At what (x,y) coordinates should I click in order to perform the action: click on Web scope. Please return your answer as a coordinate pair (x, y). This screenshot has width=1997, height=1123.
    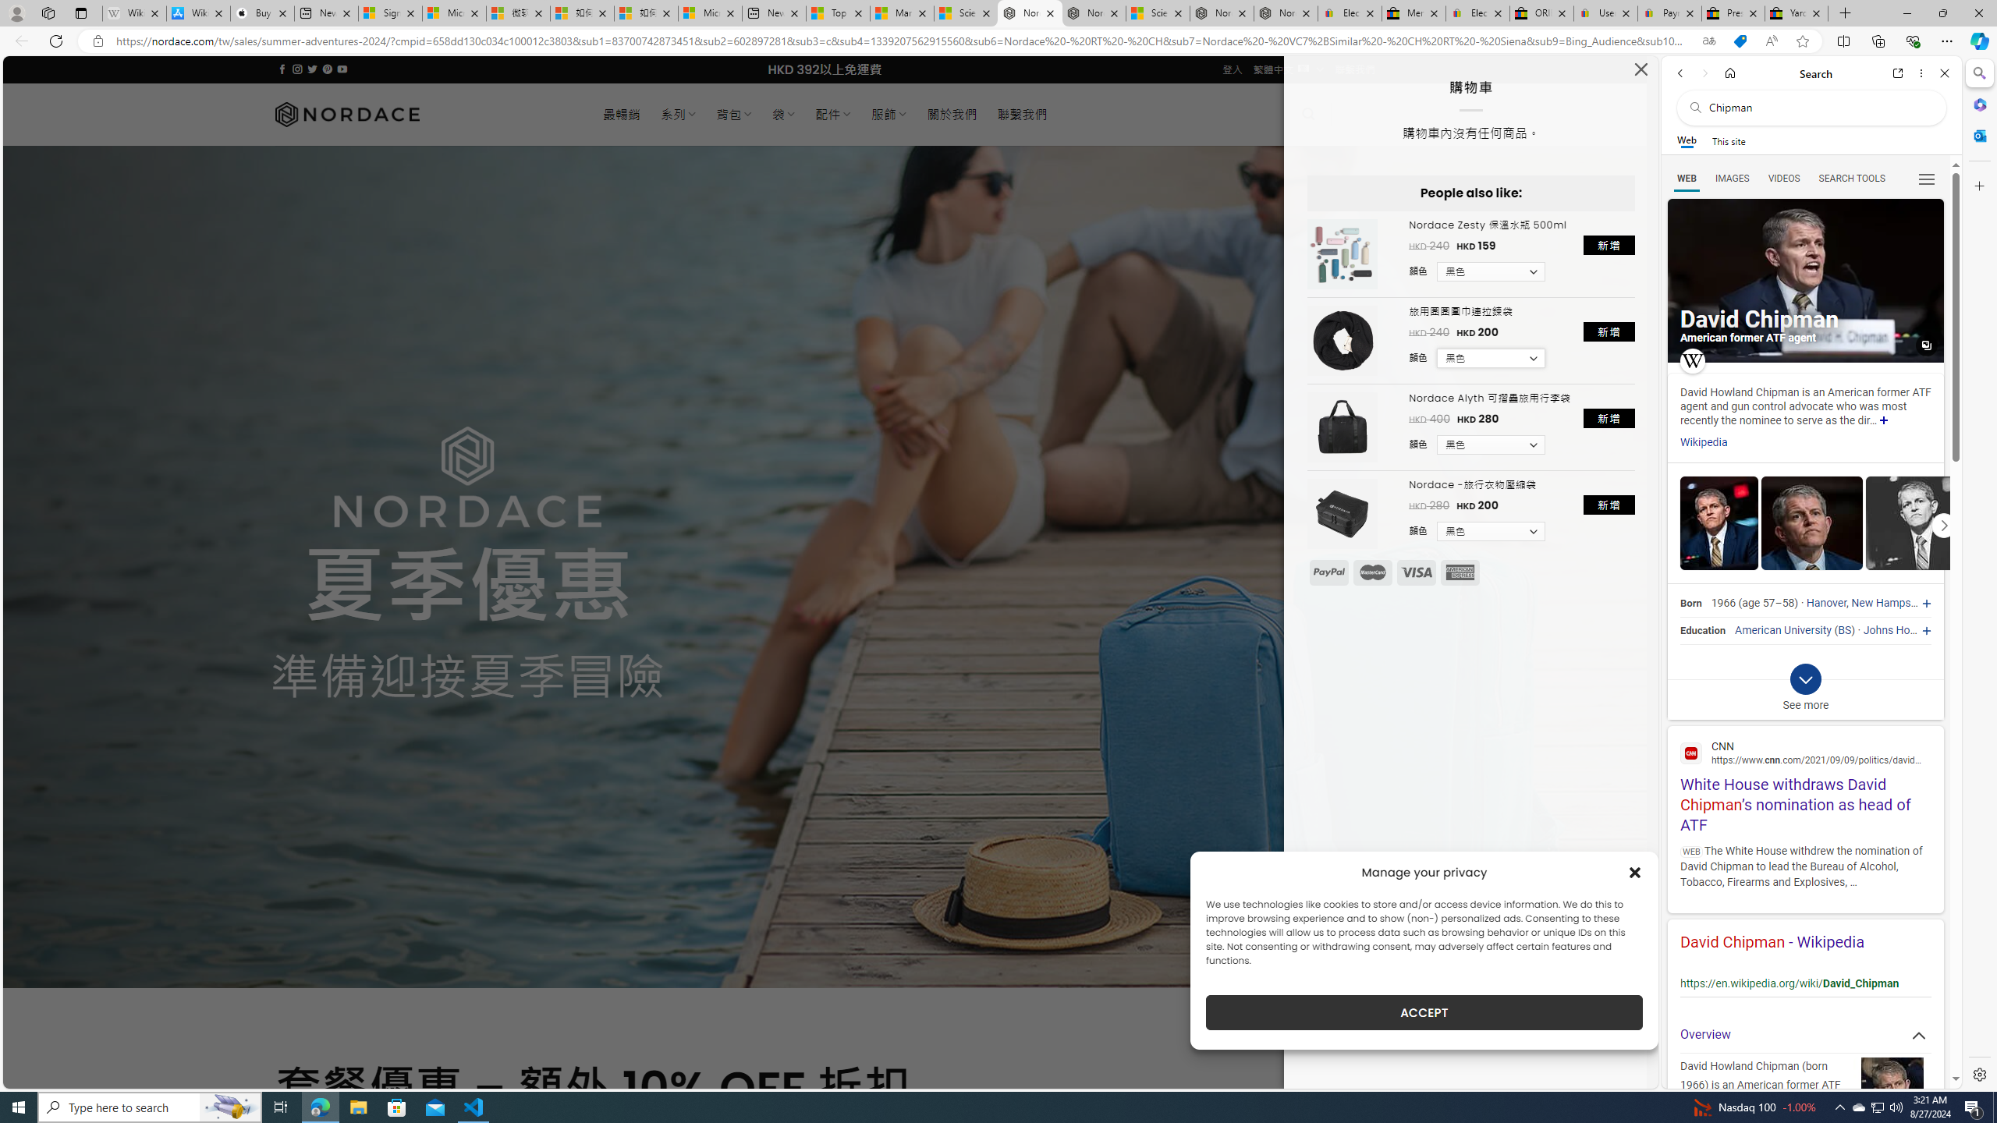
    Looking at the image, I should click on (1687, 140).